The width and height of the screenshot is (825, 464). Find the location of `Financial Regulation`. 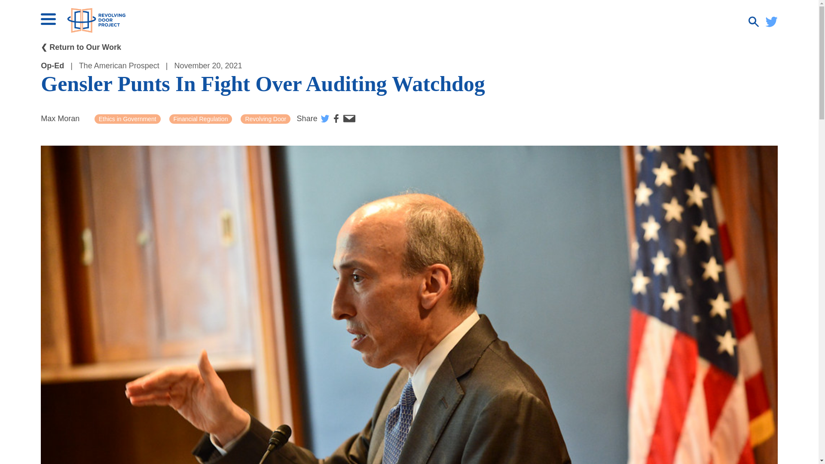

Financial Regulation is located at coordinates (201, 119).